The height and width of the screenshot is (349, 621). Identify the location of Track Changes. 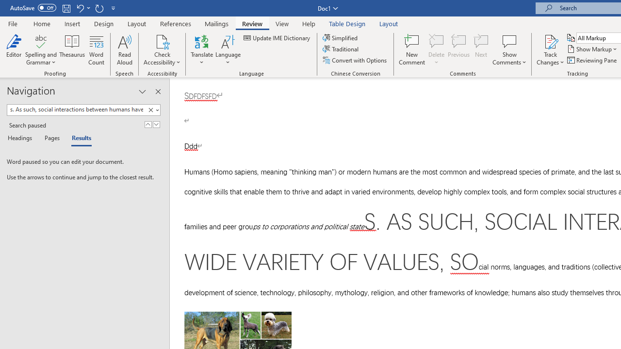
(550, 41).